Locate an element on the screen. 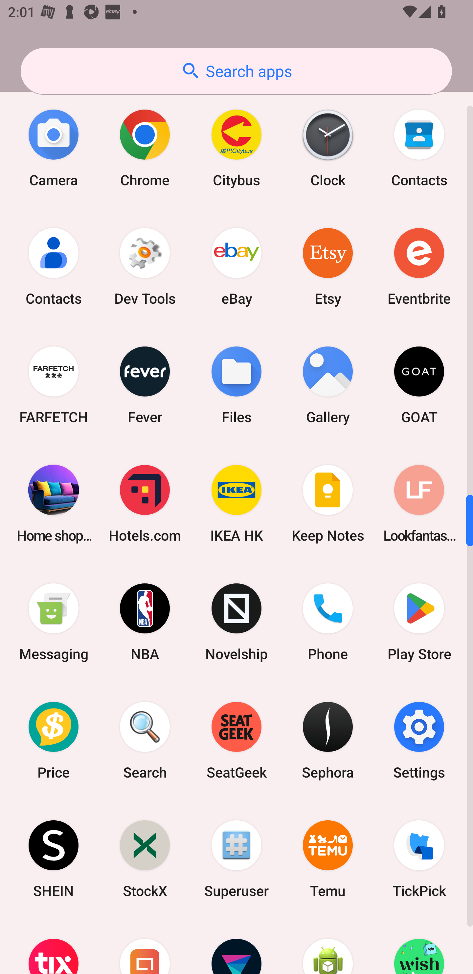 This screenshot has width=473, height=974. Clock is located at coordinates (328, 148).